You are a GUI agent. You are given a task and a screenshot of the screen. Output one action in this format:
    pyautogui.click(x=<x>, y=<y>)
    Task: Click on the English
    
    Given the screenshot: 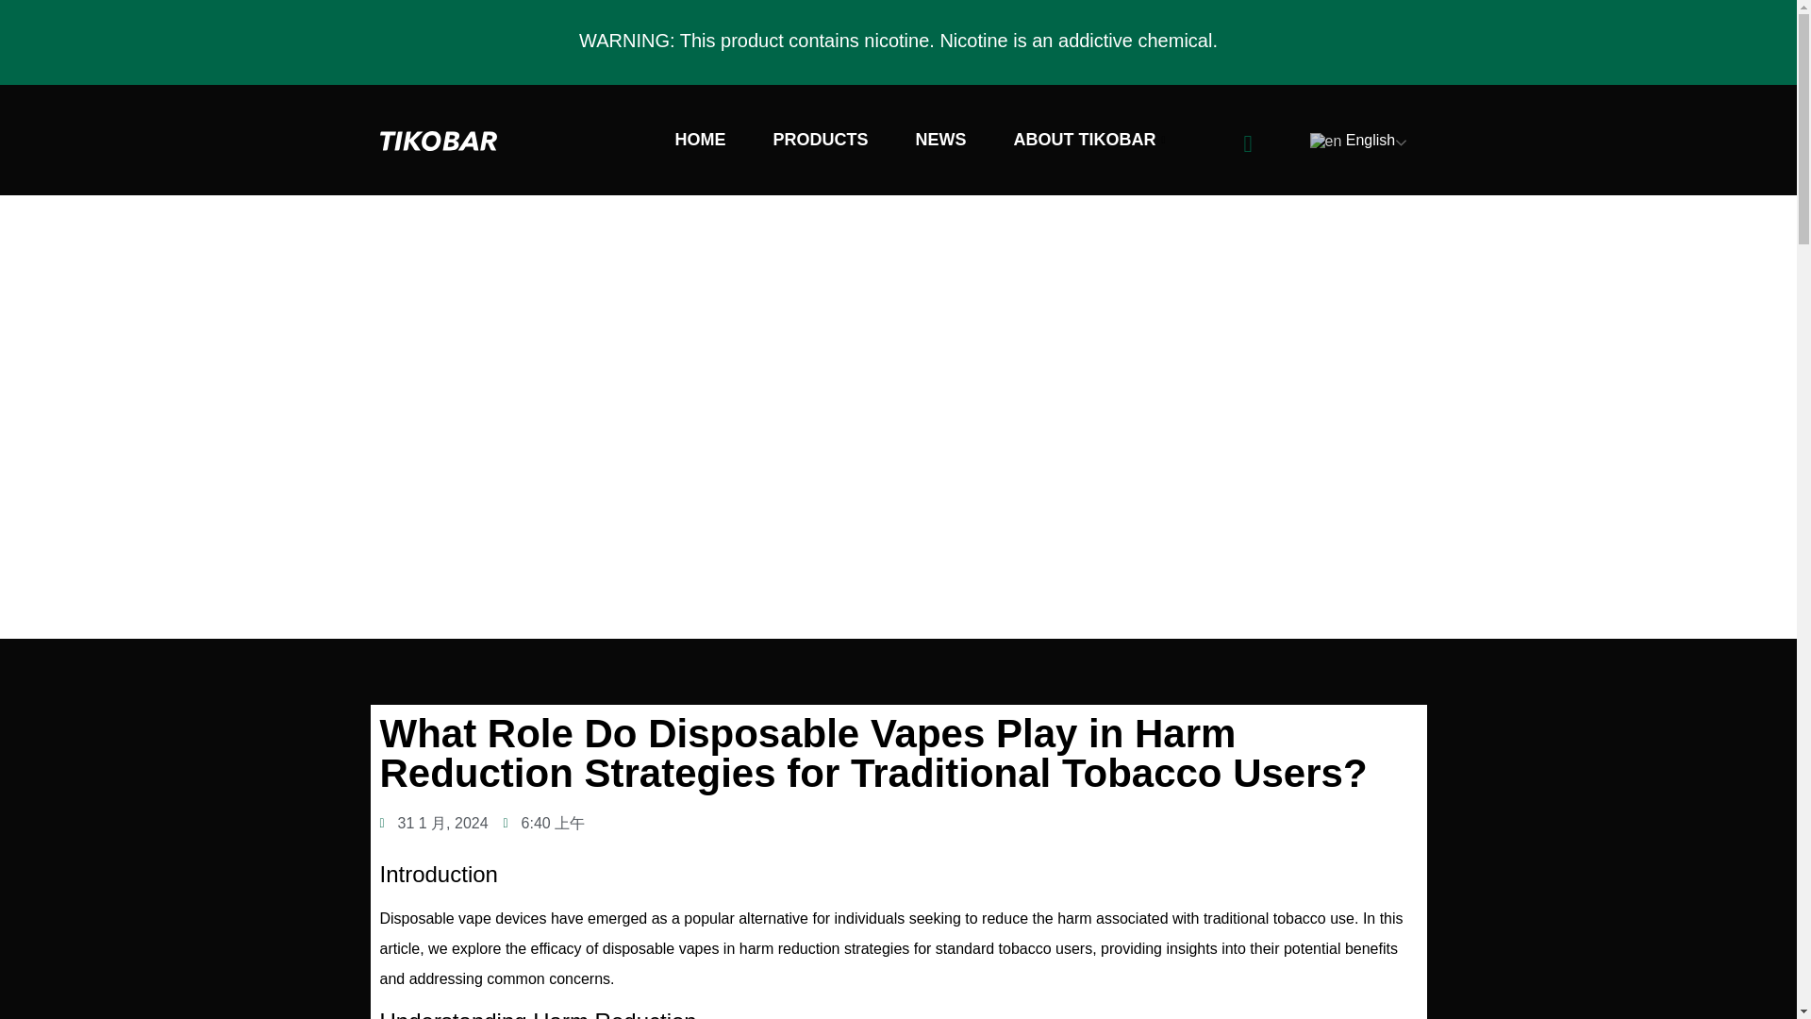 What is the action you would take?
    pyautogui.click(x=1385, y=140)
    